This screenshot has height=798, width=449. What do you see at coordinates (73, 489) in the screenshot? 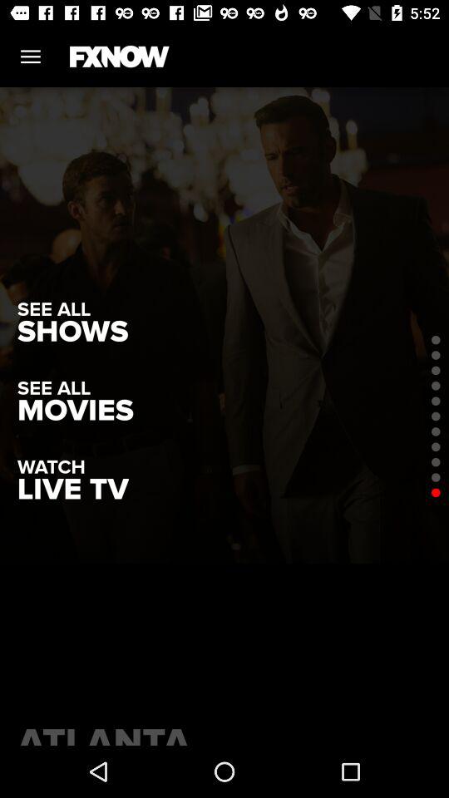
I see `flip until live tv icon` at bounding box center [73, 489].